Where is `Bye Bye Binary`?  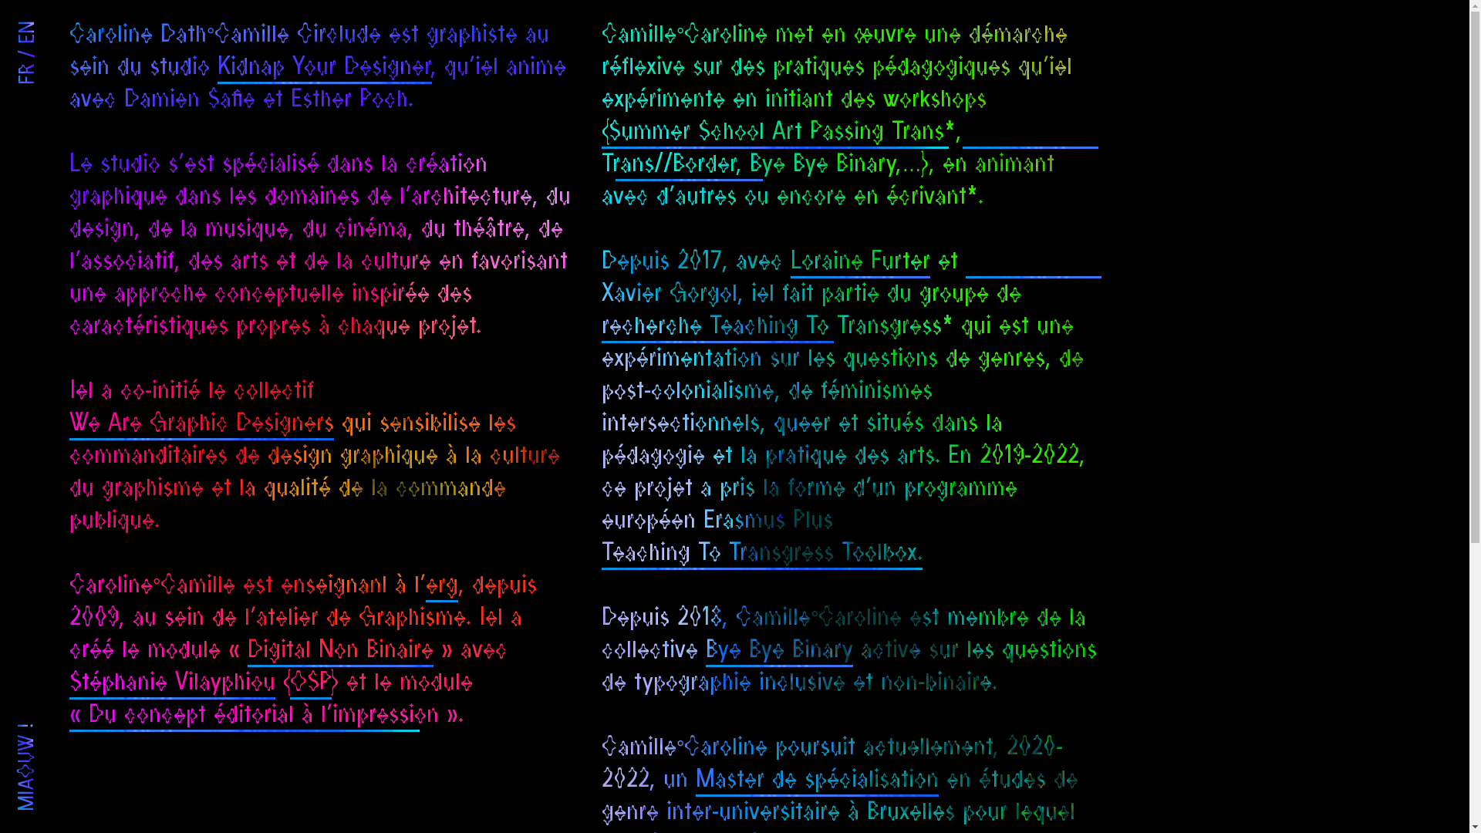 Bye Bye Binary is located at coordinates (779, 651).